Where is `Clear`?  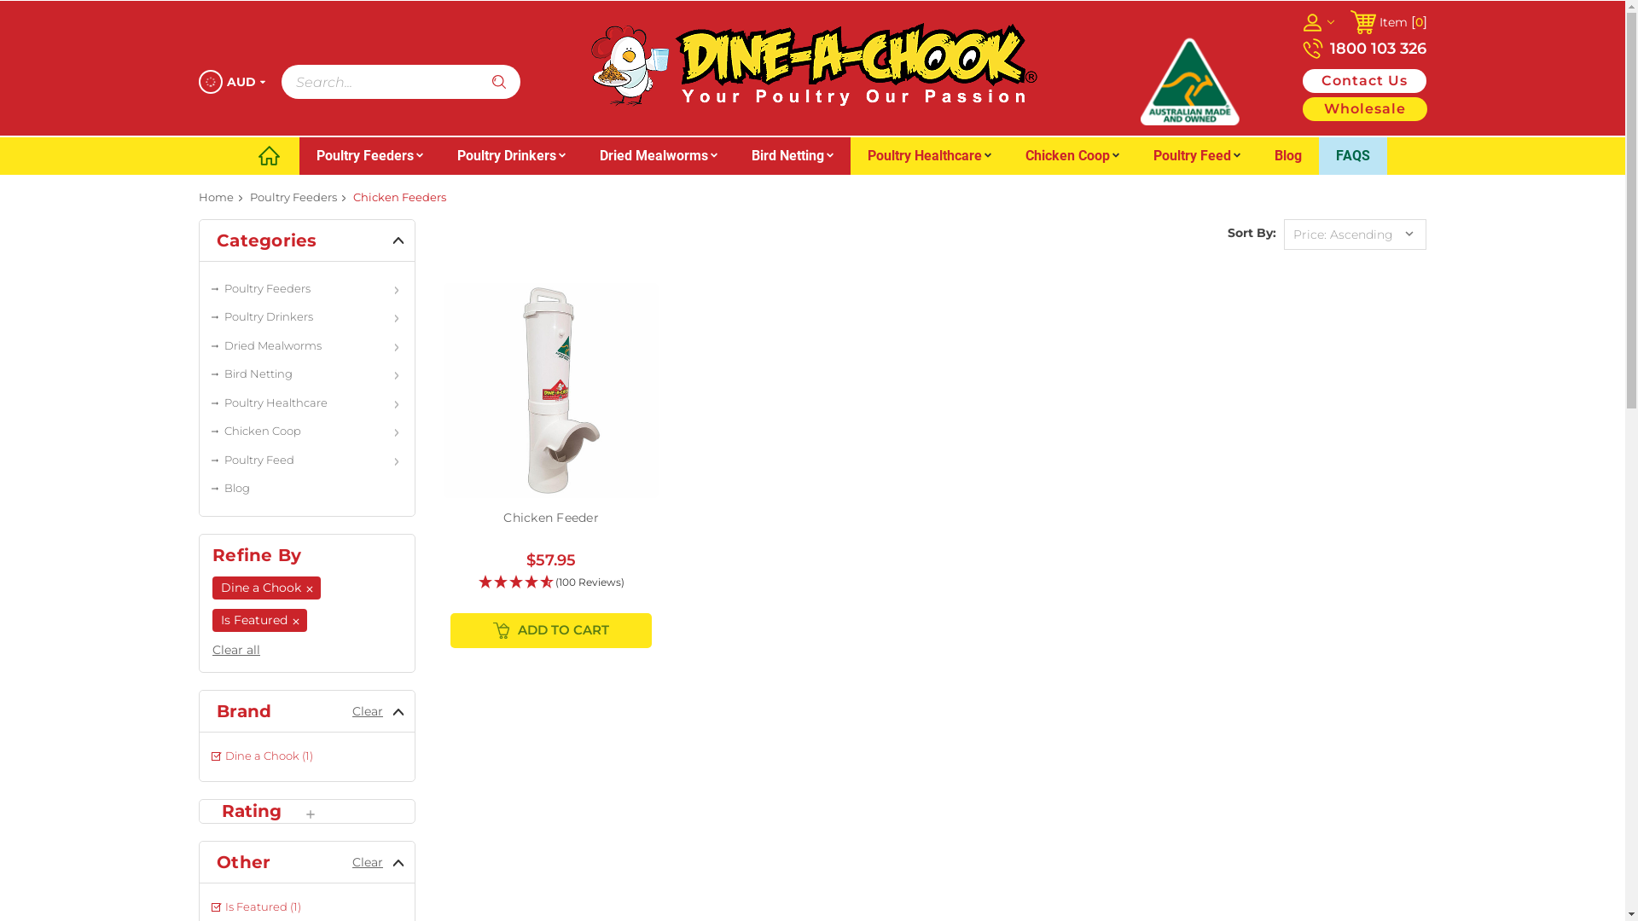
Clear is located at coordinates (368, 862).